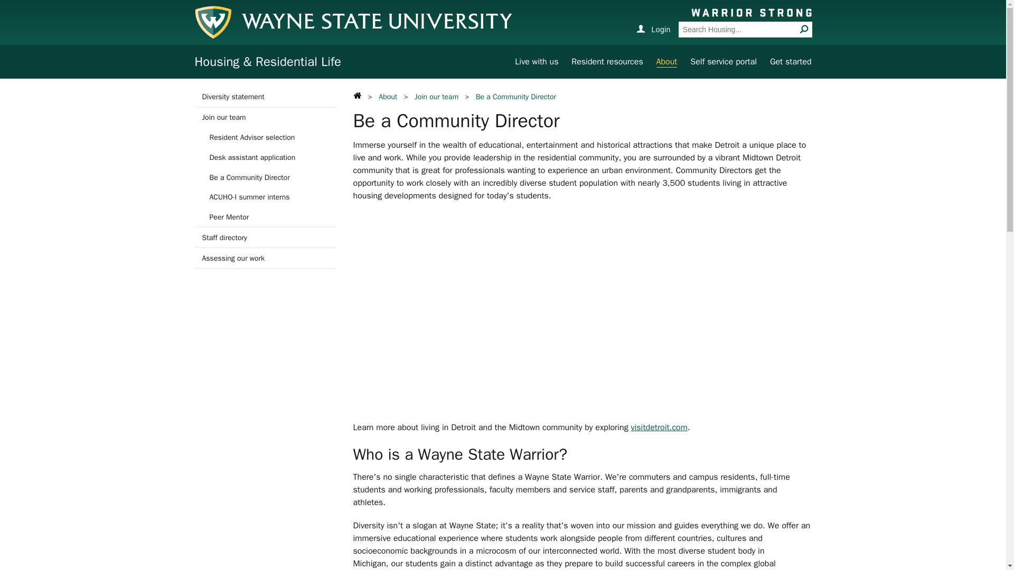  I want to click on Warrior strong, so click(751, 12).